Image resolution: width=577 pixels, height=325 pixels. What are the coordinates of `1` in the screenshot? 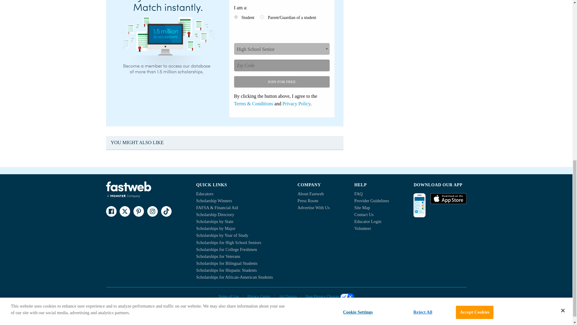 It's located at (236, 17).